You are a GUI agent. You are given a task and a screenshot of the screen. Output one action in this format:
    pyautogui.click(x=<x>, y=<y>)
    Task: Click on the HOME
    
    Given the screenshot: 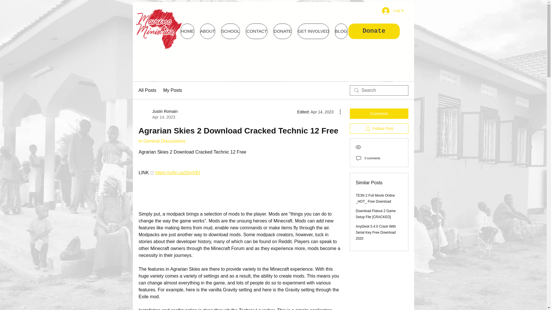 What is the action you would take?
    pyautogui.click(x=162, y=141)
    